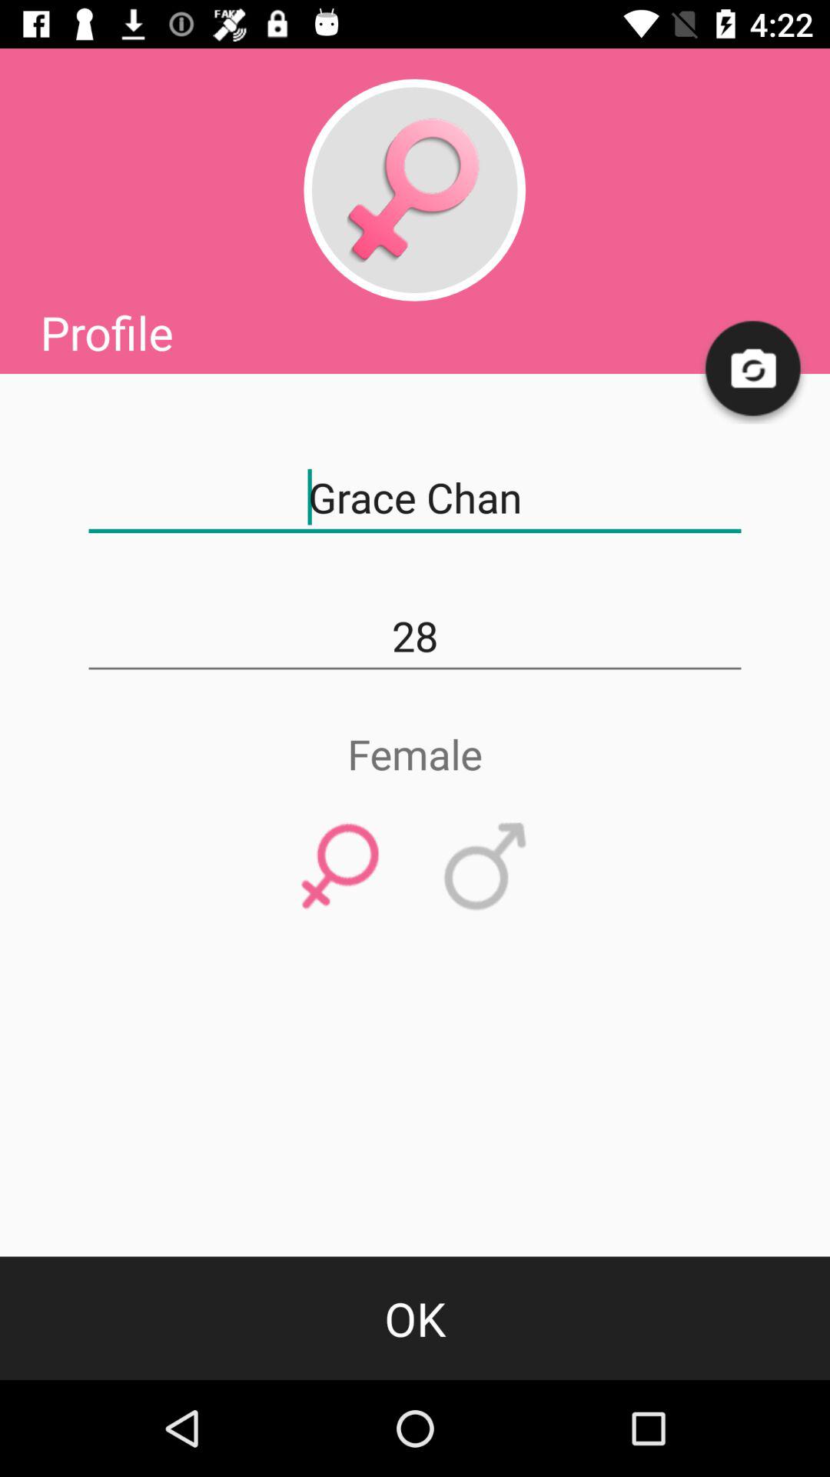  I want to click on change from front to back camera, so click(754, 369).